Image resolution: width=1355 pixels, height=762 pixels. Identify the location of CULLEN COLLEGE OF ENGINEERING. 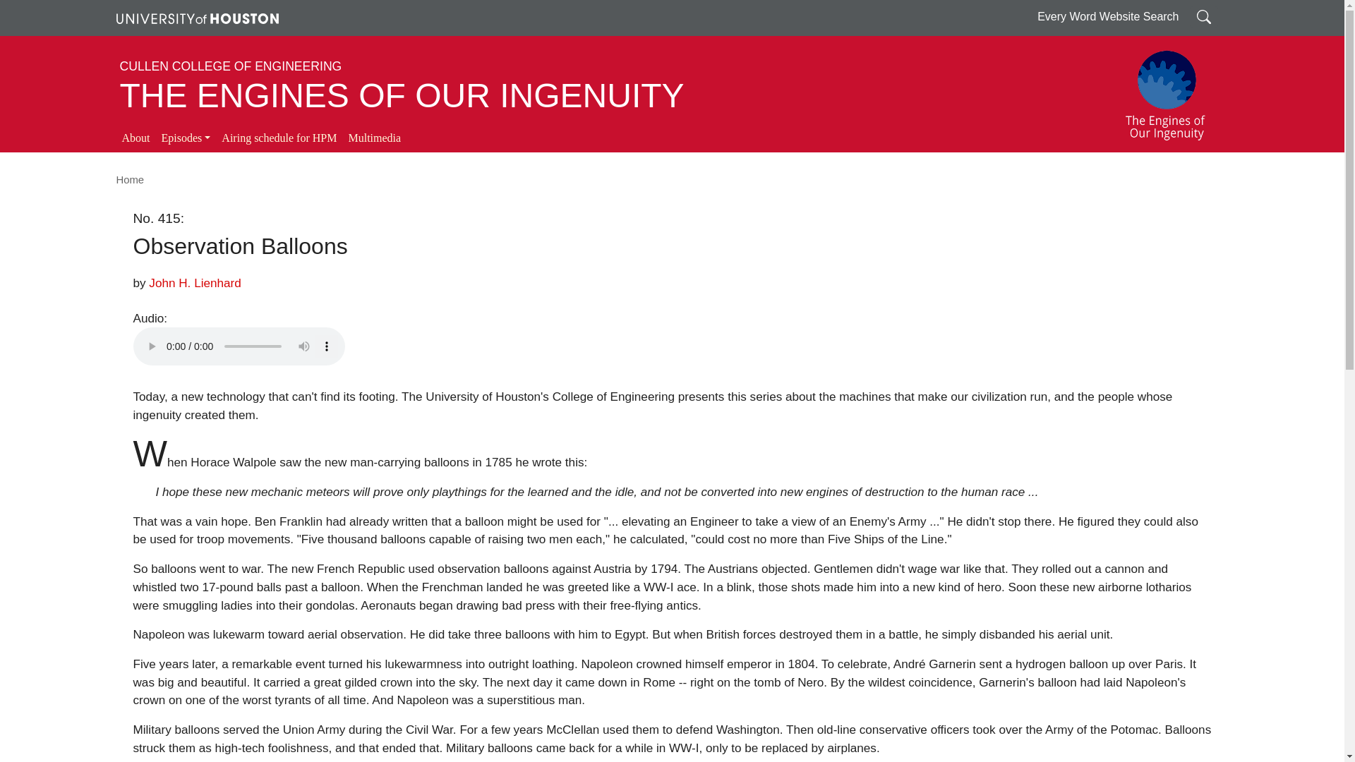
(231, 66).